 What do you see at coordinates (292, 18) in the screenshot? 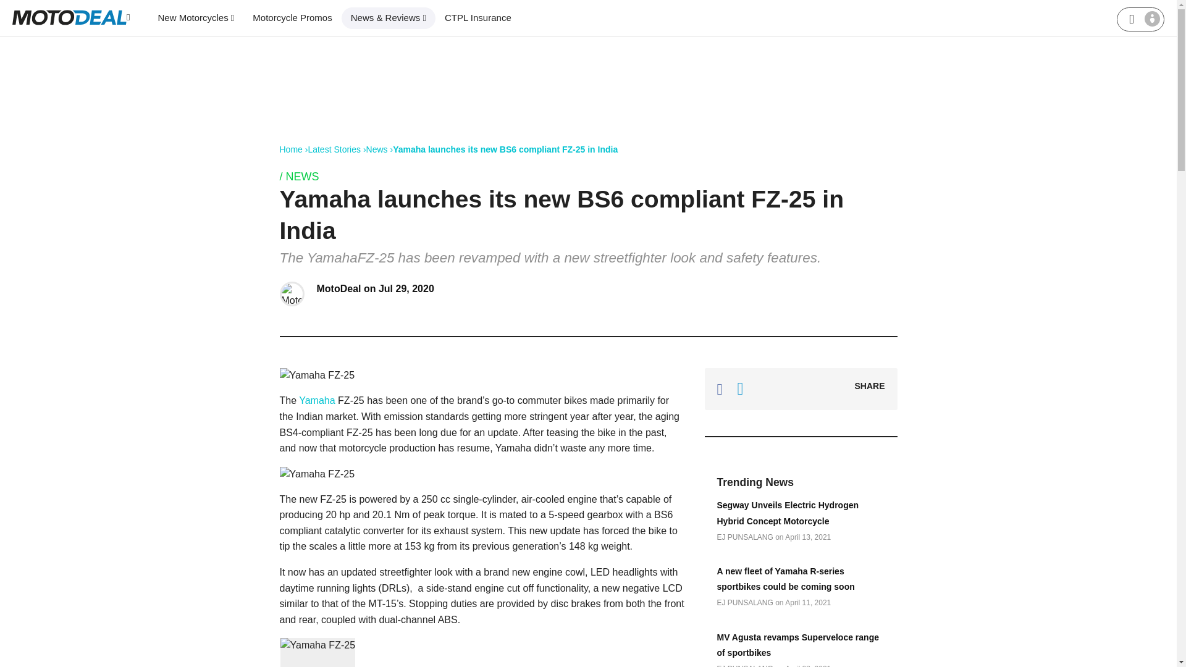
I see `Motorcycle Promos` at bounding box center [292, 18].